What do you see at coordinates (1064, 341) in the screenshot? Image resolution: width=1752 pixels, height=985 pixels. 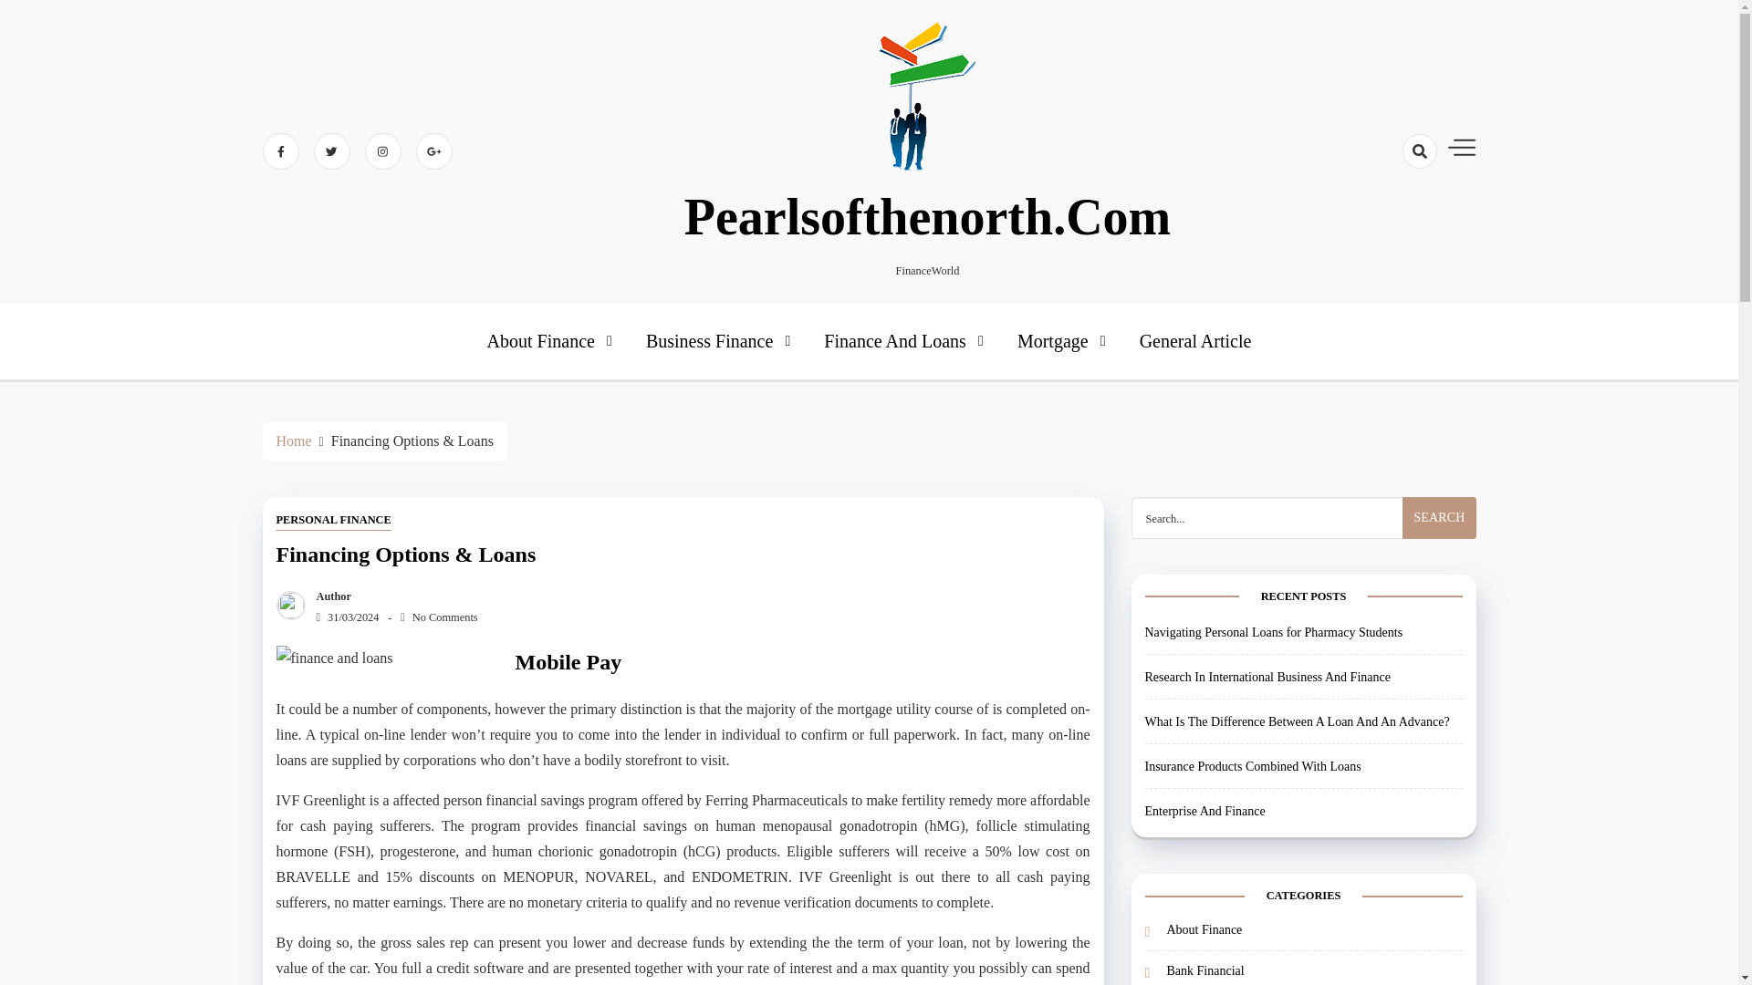 I see `Mortgage` at bounding box center [1064, 341].